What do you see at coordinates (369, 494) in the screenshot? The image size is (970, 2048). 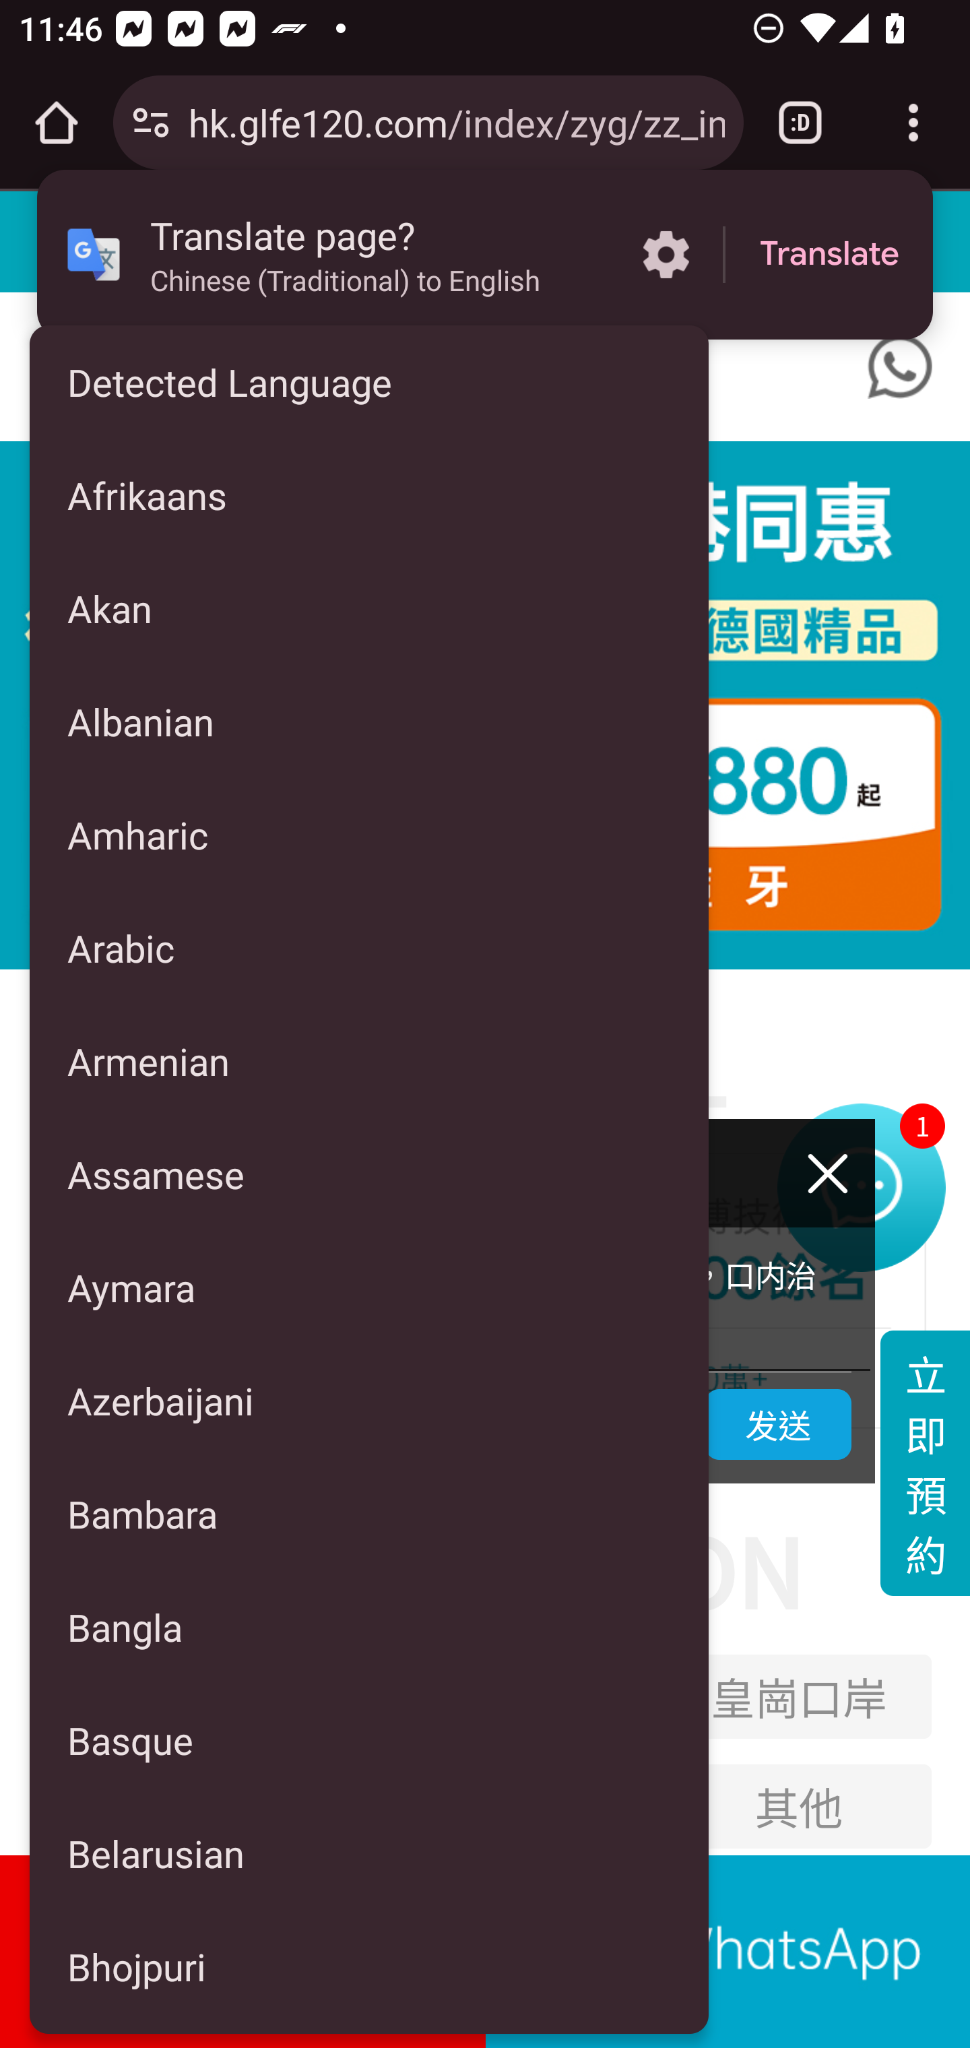 I see `Afrikaans` at bounding box center [369, 494].